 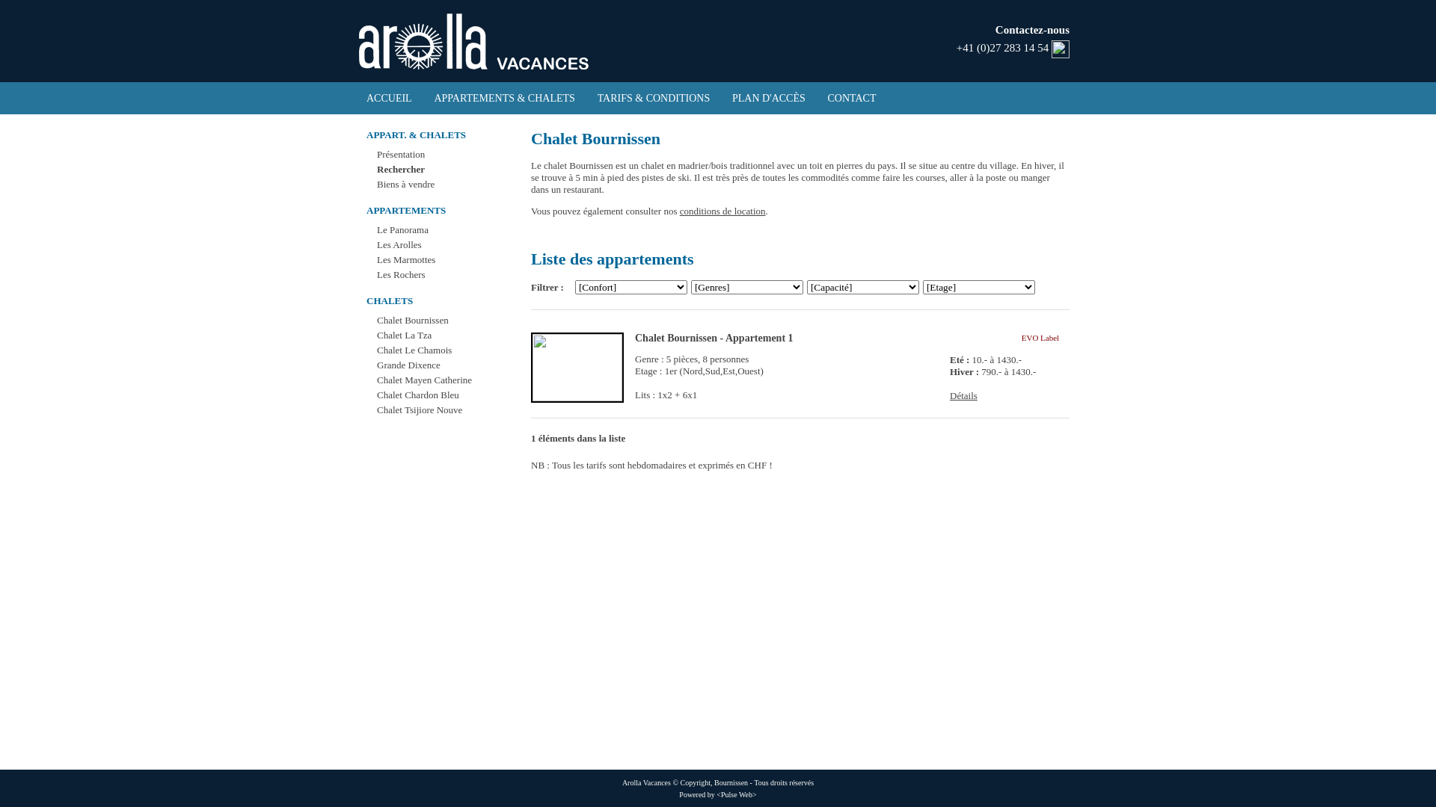 I want to click on Powered by <Pulse Web>, so click(x=718, y=795).